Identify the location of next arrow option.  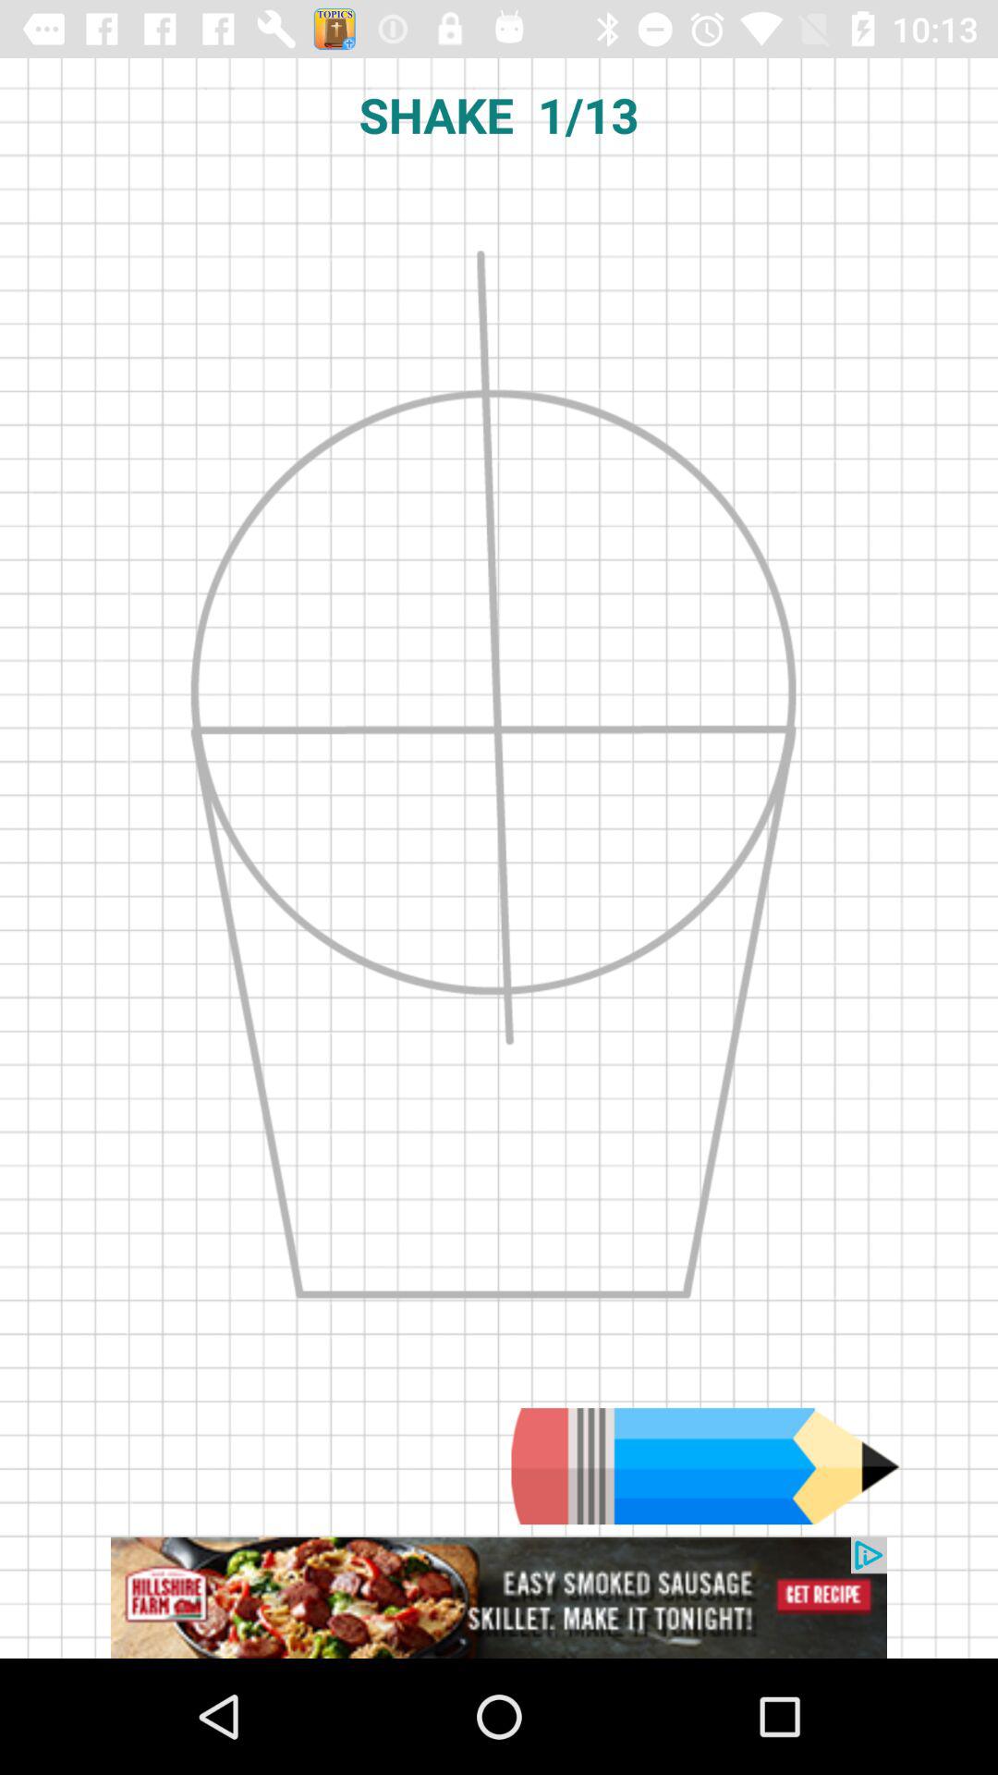
(705, 1466).